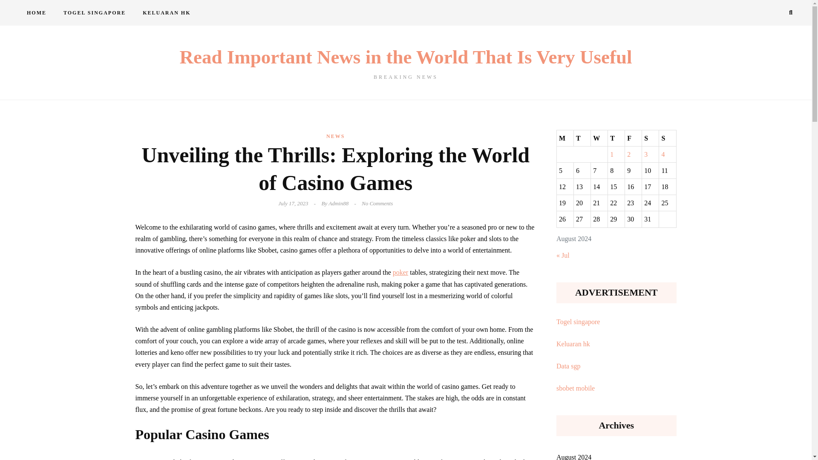 The width and height of the screenshot is (818, 460). Describe the element at coordinates (573, 454) in the screenshot. I see `August 2024` at that location.